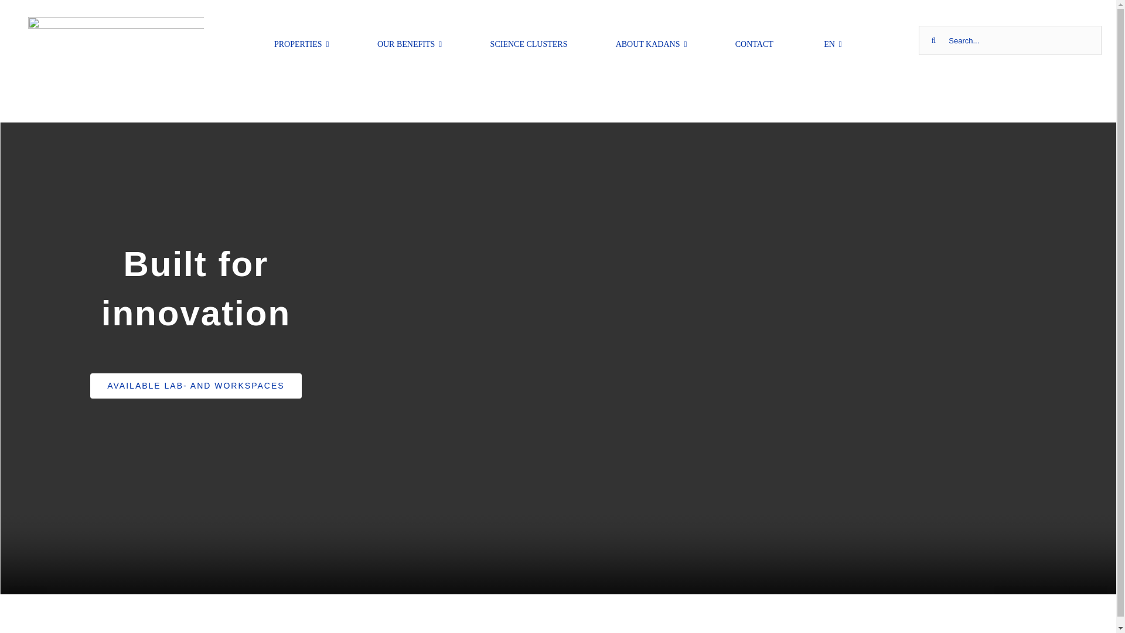 The image size is (1125, 633). Describe the element at coordinates (409, 40) in the screenshot. I see `OUR BENEFITS` at that location.